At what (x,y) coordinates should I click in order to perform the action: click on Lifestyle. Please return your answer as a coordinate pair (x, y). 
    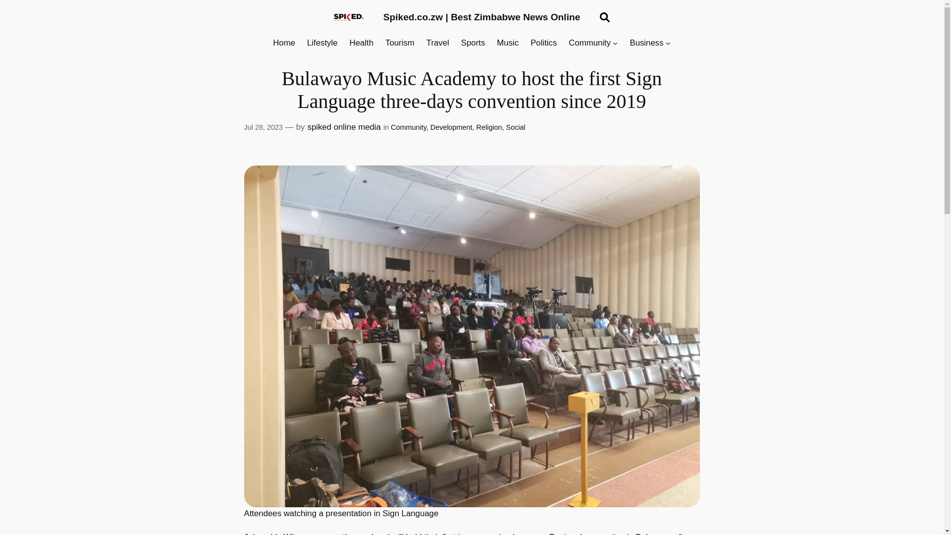
    Looking at the image, I should click on (322, 43).